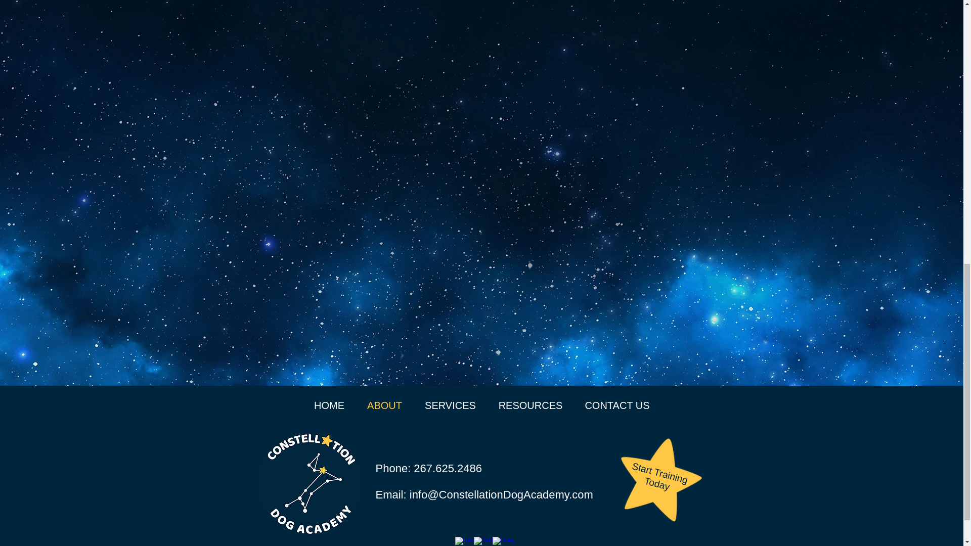 Image resolution: width=971 pixels, height=546 pixels. Describe the element at coordinates (617, 405) in the screenshot. I see `CONTACT US` at that location.